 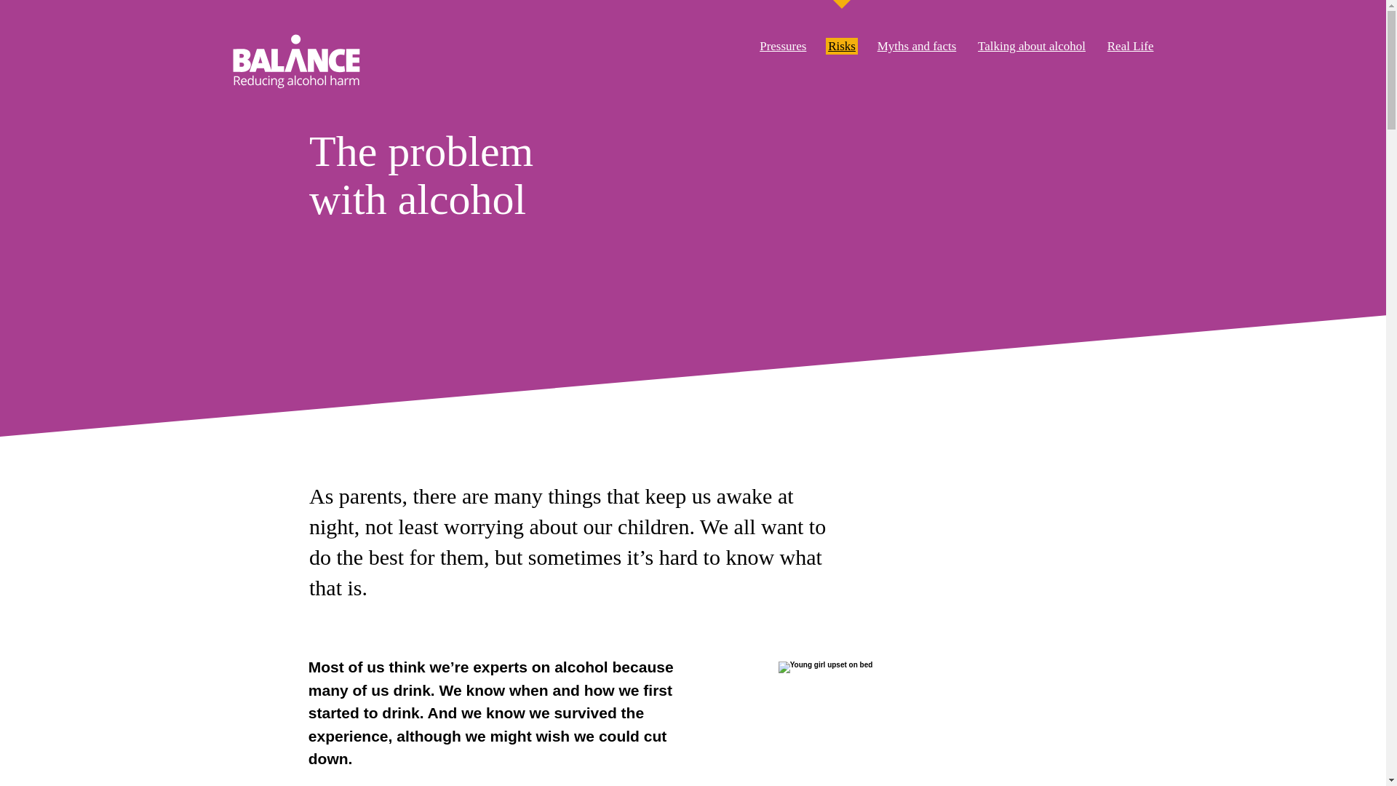 What do you see at coordinates (783, 47) in the screenshot?
I see `Pressures` at bounding box center [783, 47].